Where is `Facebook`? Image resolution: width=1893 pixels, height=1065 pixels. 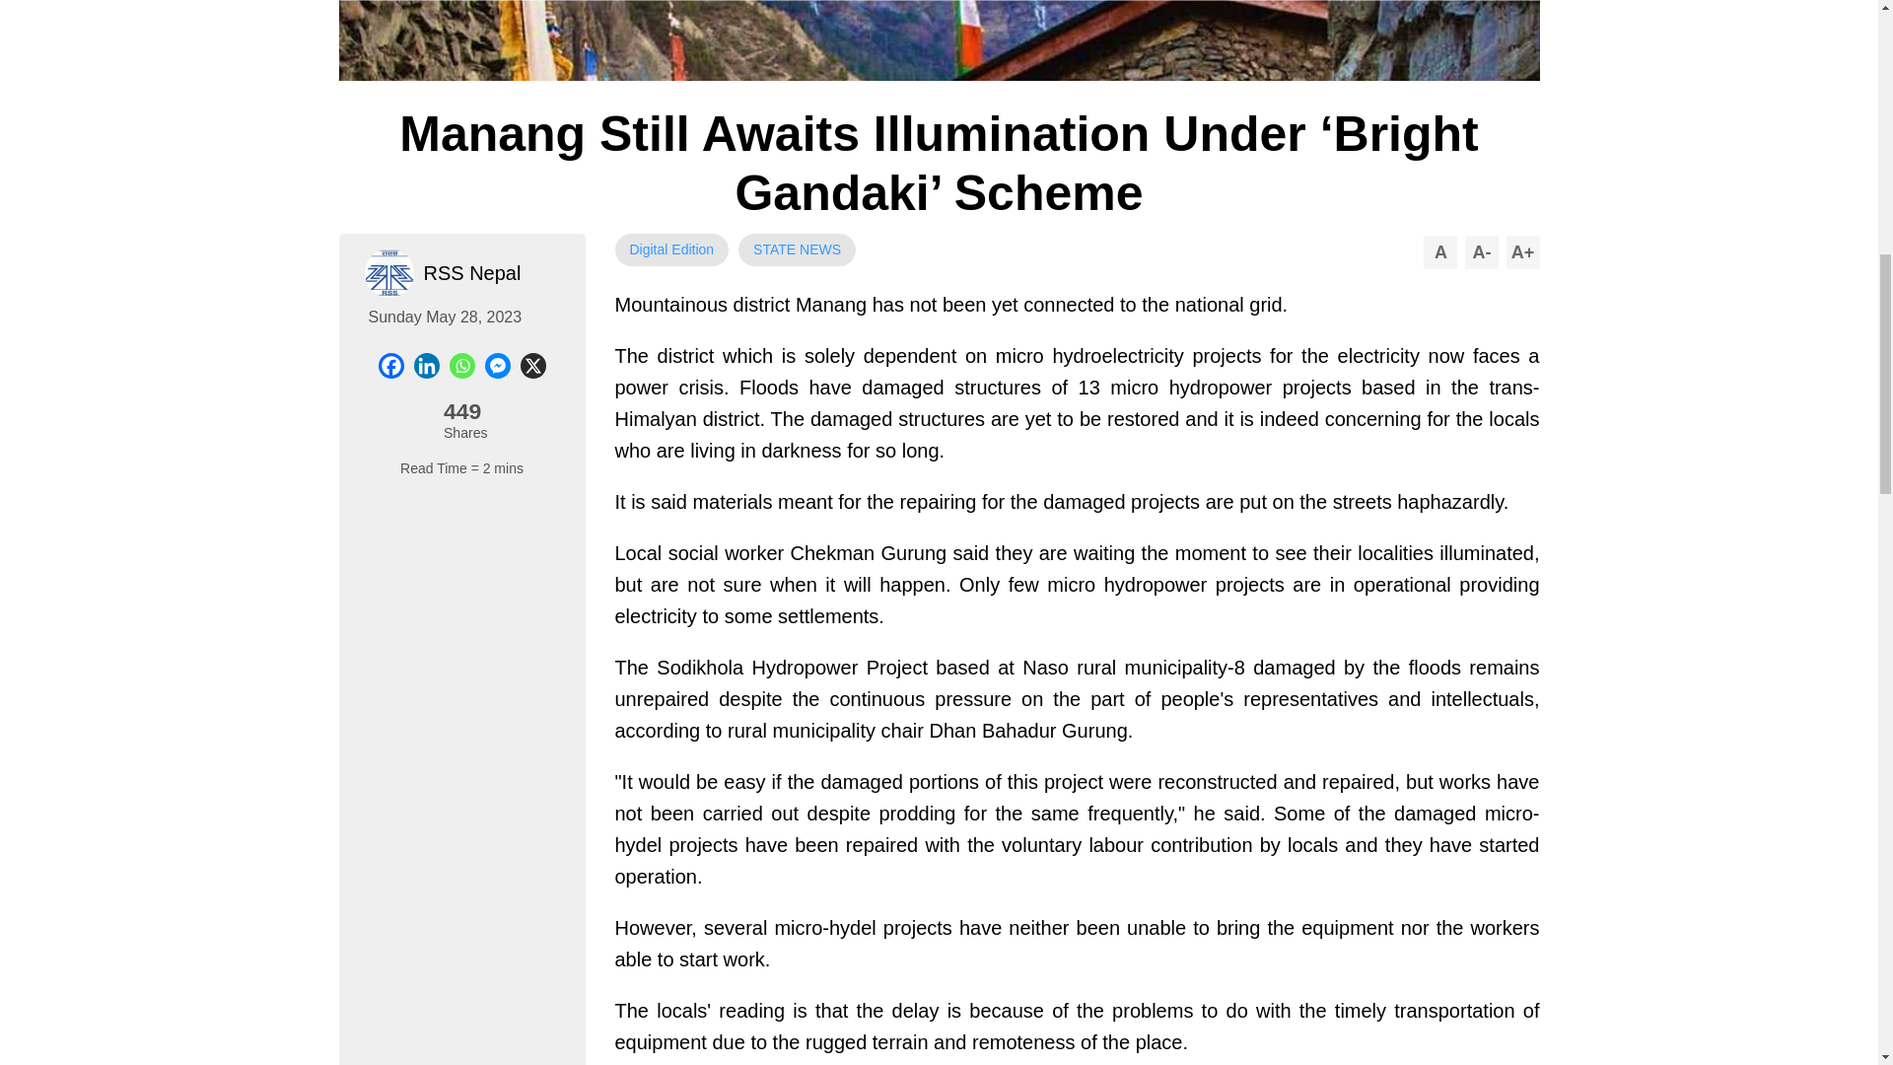
Facebook is located at coordinates (391, 365).